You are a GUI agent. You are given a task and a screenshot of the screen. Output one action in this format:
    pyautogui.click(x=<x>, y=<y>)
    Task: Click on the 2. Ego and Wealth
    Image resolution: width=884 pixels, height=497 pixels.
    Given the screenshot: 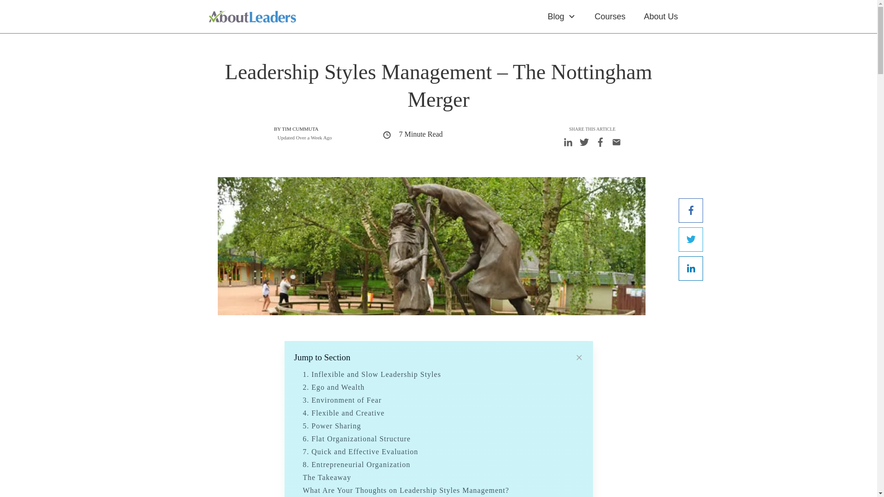 What is the action you would take?
    pyautogui.click(x=334, y=387)
    